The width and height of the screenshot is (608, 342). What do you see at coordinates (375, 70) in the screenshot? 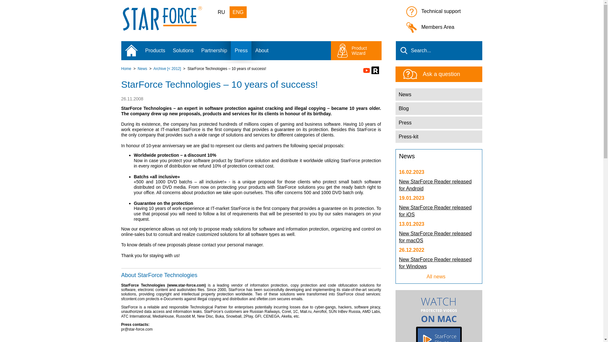
I see `Go to RuTube` at bounding box center [375, 70].